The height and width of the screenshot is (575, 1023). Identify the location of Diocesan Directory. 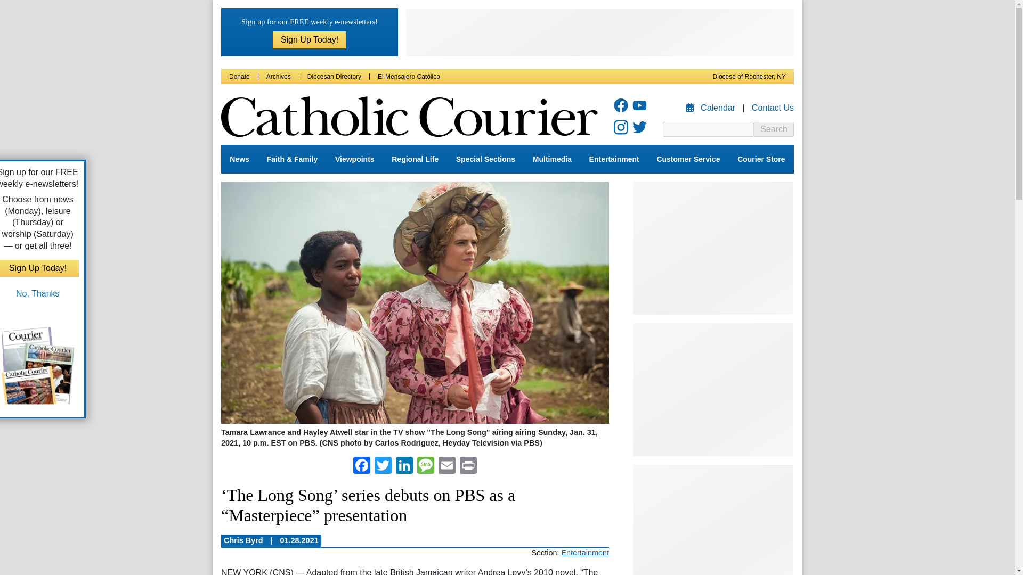
(334, 77).